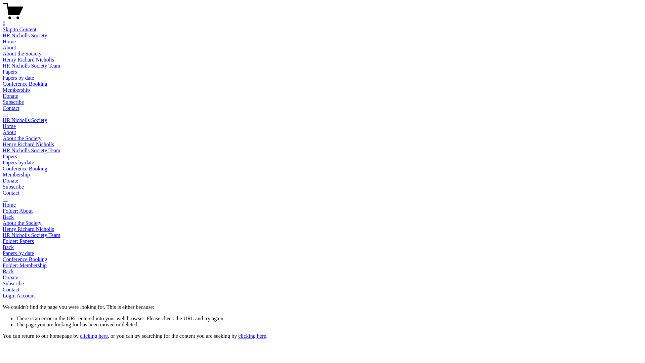  I want to click on HR Nicholls Society Team, so click(32, 151).